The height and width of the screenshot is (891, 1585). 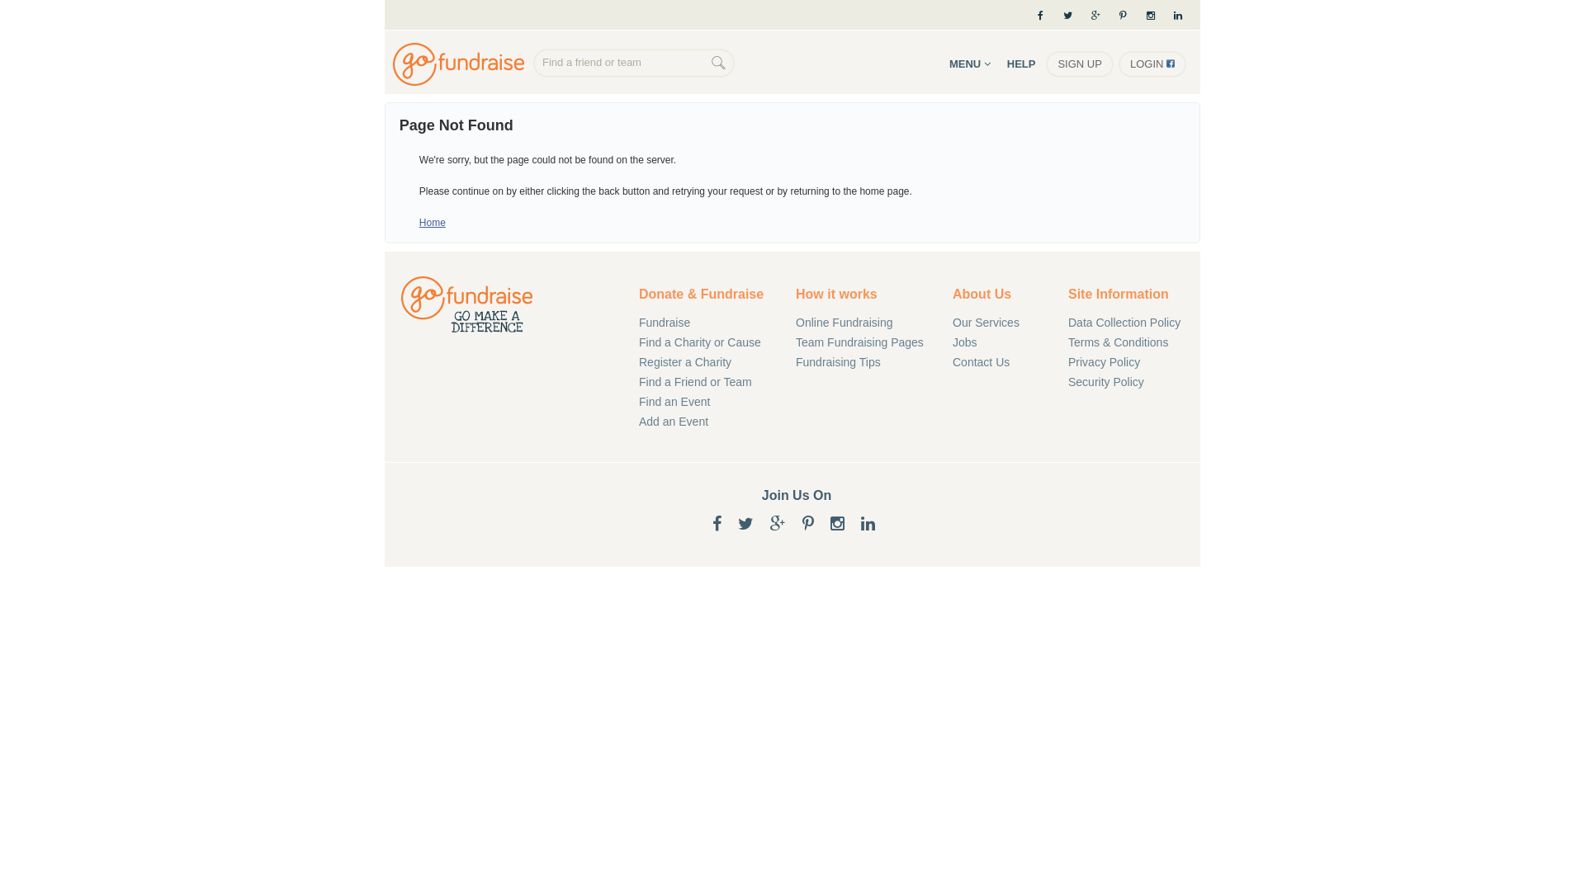 What do you see at coordinates (998, 342) in the screenshot?
I see `Jobs` at bounding box center [998, 342].